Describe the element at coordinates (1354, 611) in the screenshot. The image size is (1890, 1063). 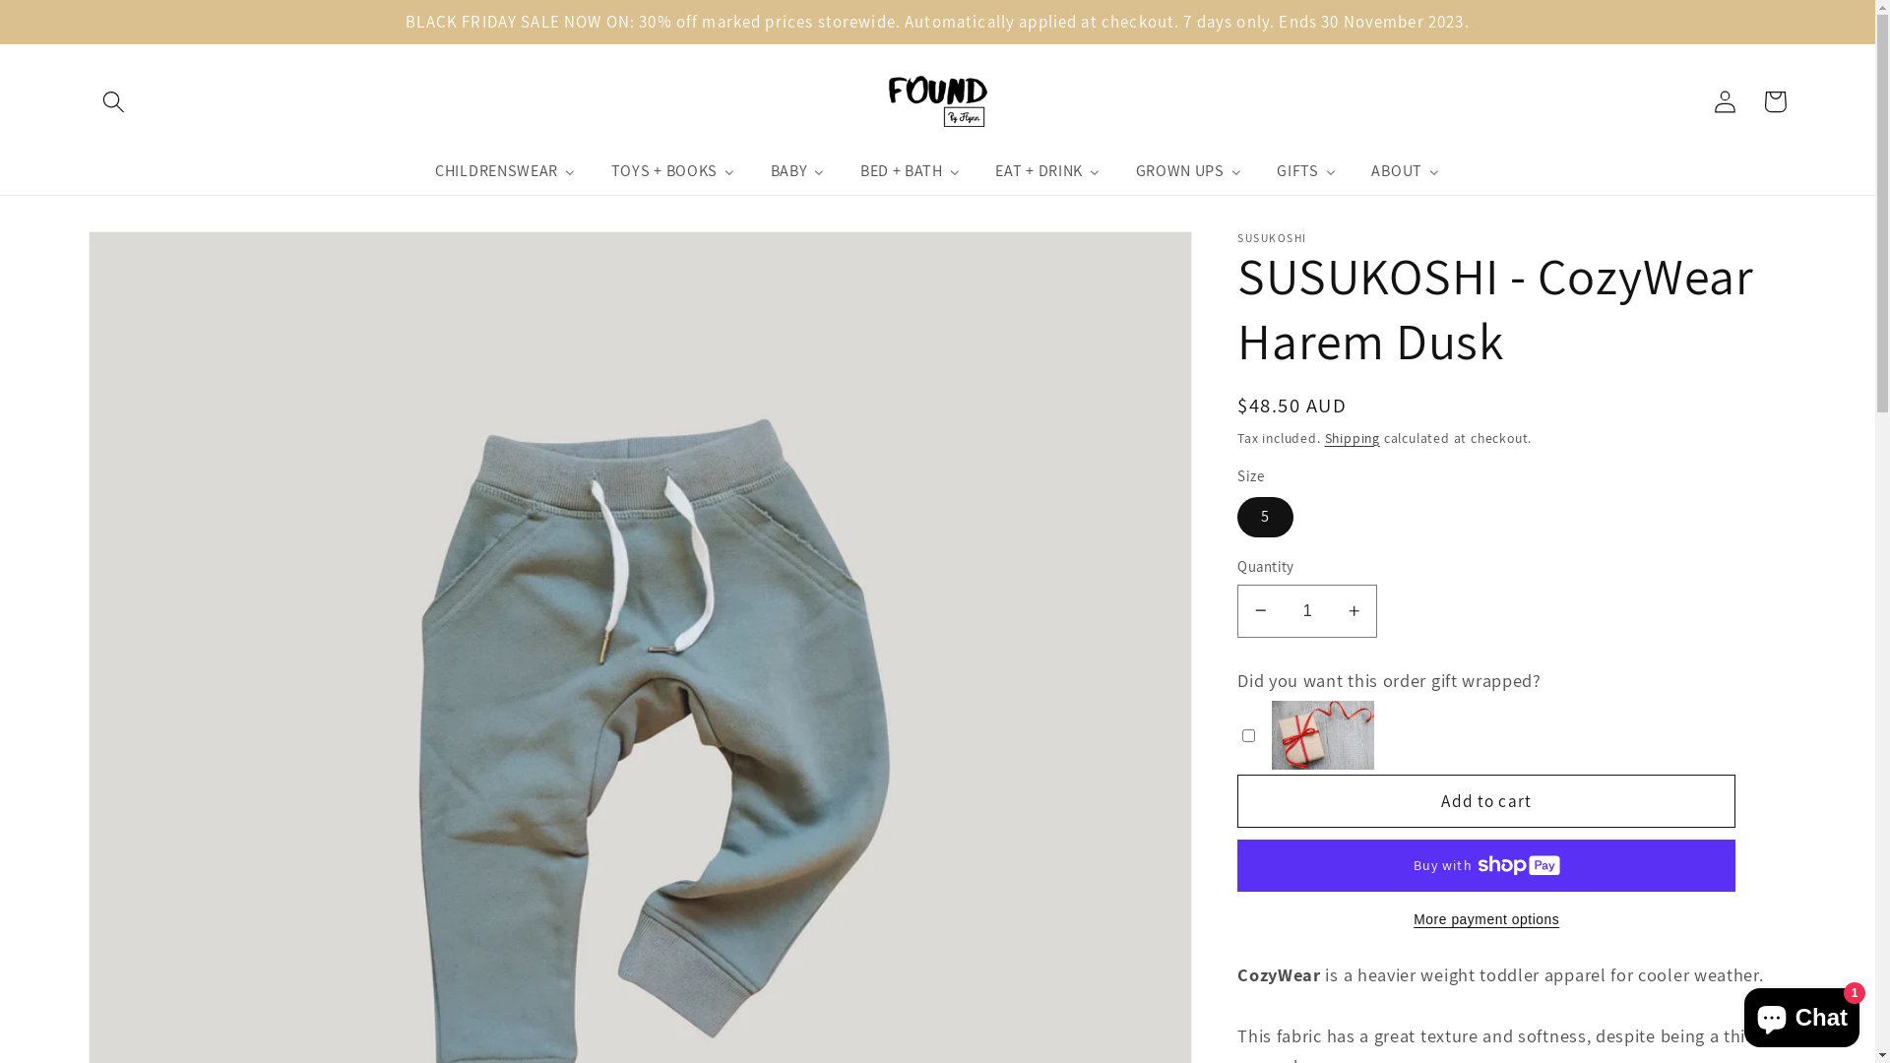
I see `Increase quantity for SUSUKOSHI - CozyWear Harem Dusk` at that location.